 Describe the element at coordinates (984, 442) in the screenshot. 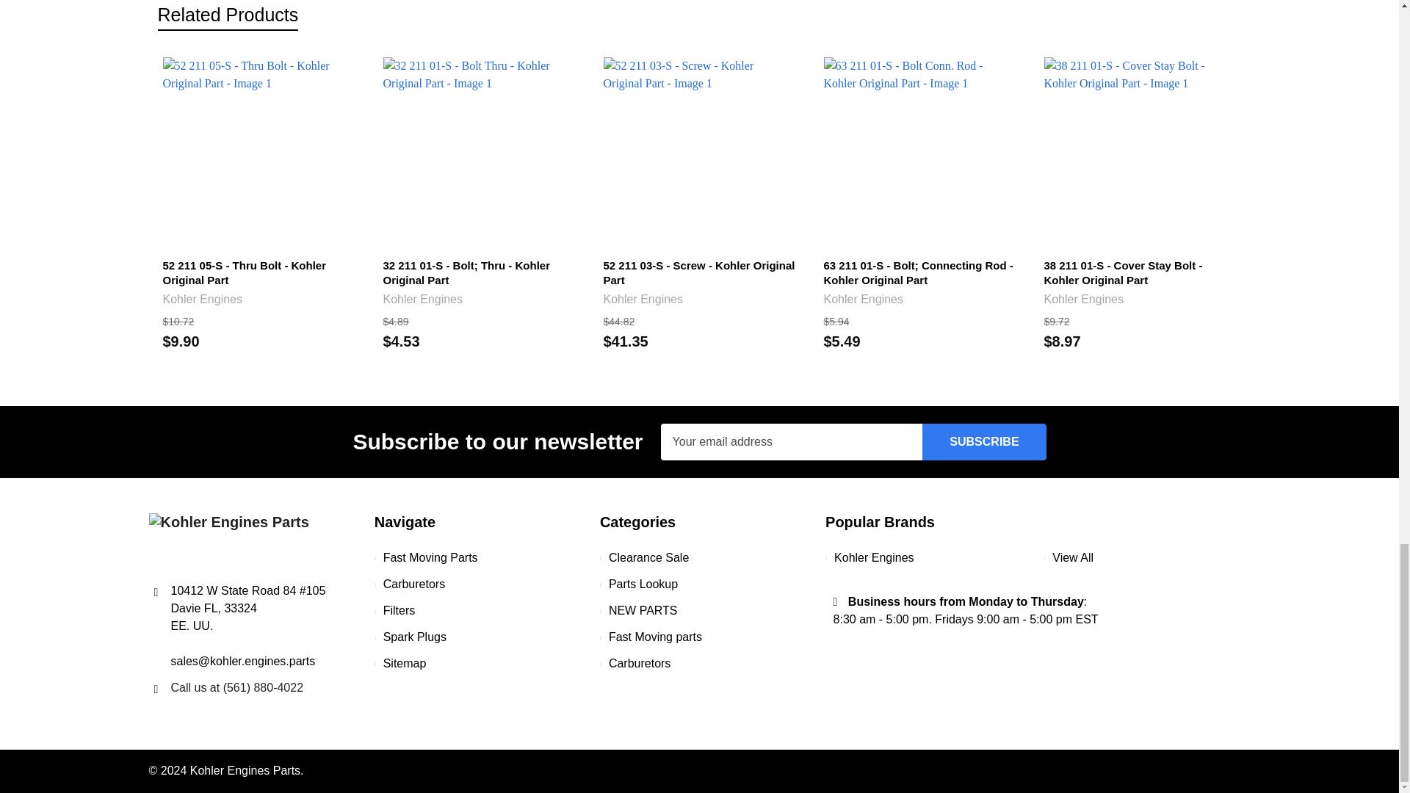

I see `Subscribe` at that location.